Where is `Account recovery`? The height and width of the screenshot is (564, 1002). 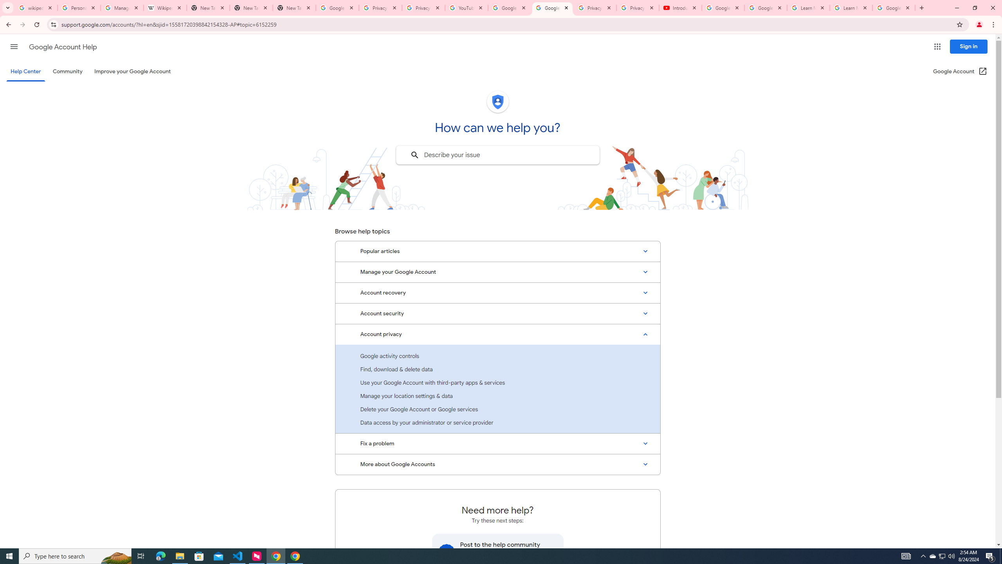 Account recovery is located at coordinates (497, 293).